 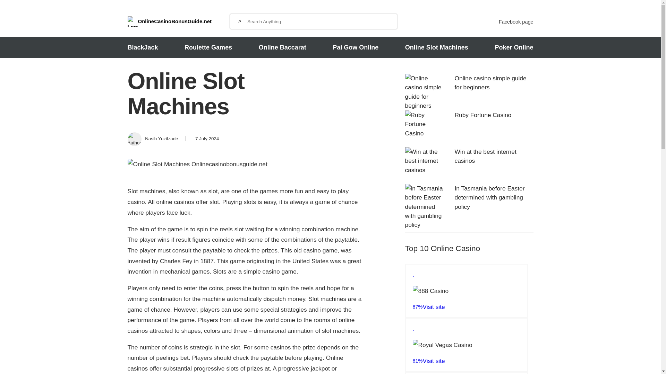 I want to click on OnlineCasinoBonusGuide.net, so click(x=178, y=21).